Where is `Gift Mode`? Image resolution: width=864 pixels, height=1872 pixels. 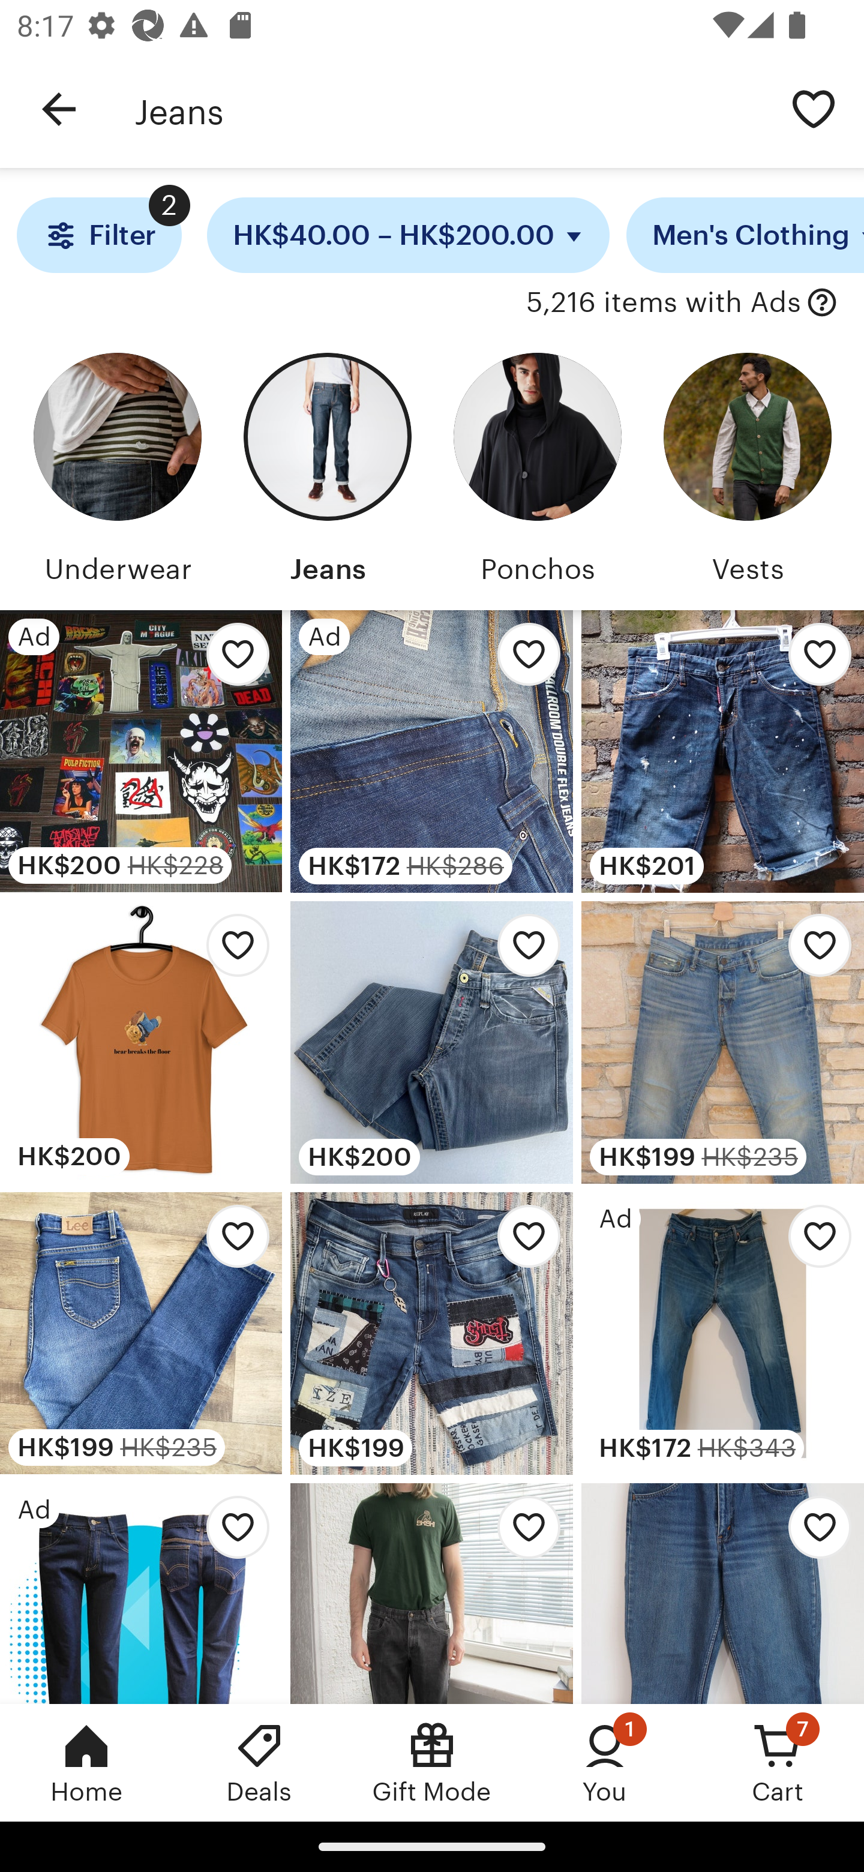 Gift Mode is located at coordinates (432, 1762).